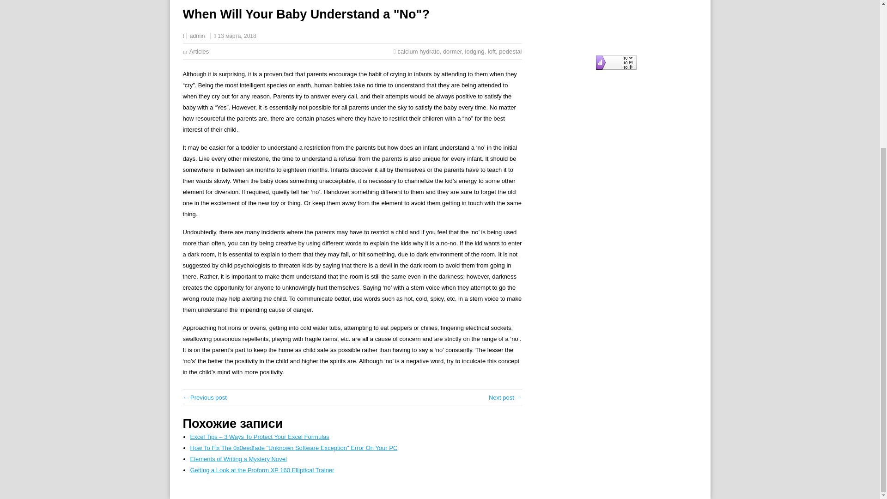 The width and height of the screenshot is (887, 499). I want to click on admin, so click(197, 36).